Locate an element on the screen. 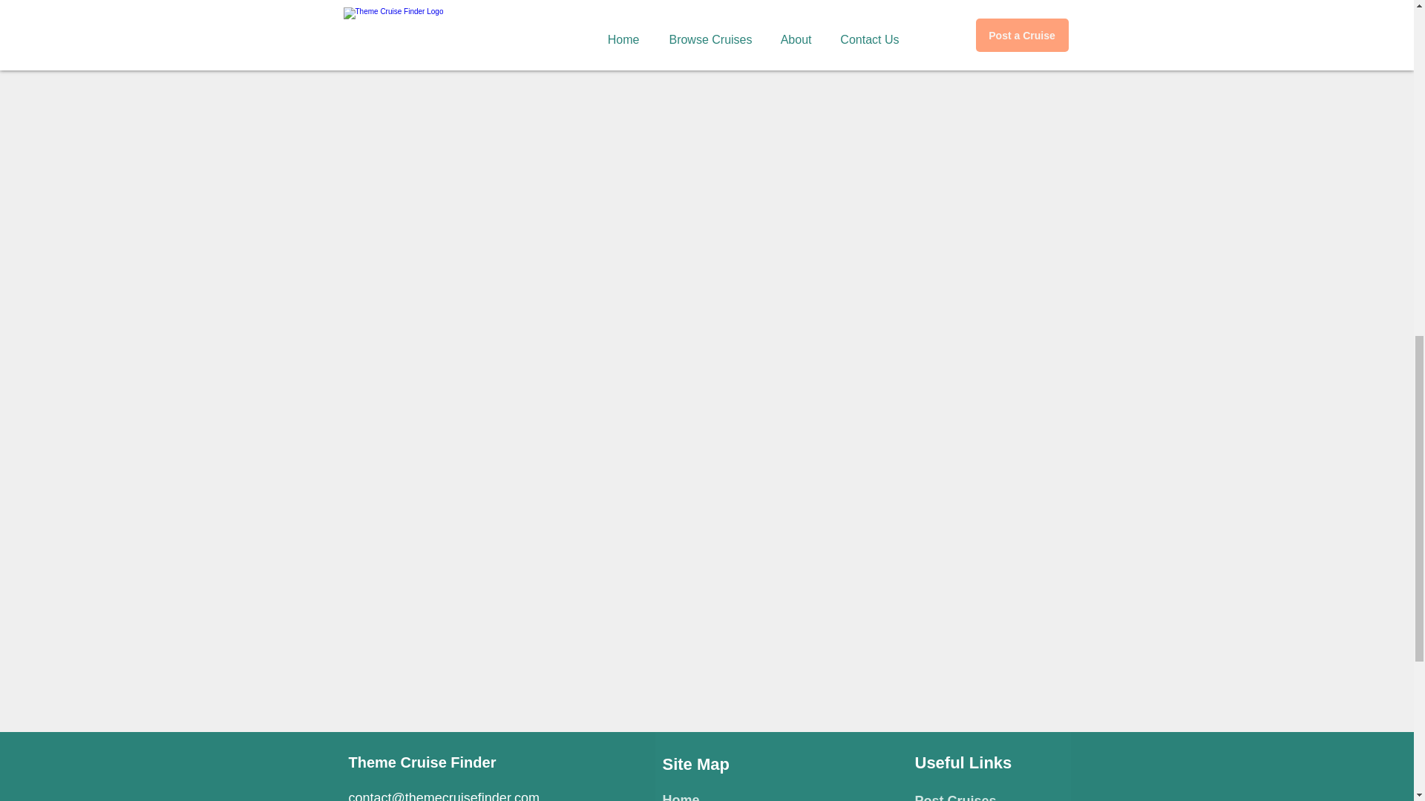 Image resolution: width=1425 pixels, height=801 pixels. Theme Cruise Finder is located at coordinates (422, 762).